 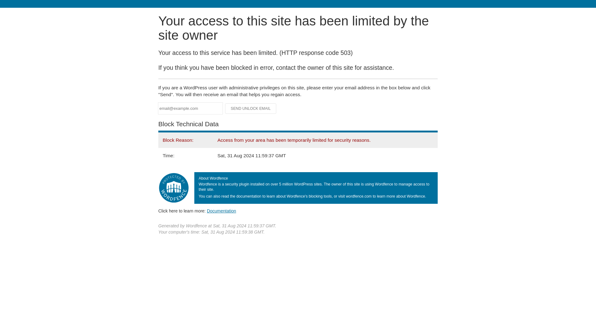 What do you see at coordinates (221, 211) in the screenshot?
I see `Documentation` at bounding box center [221, 211].